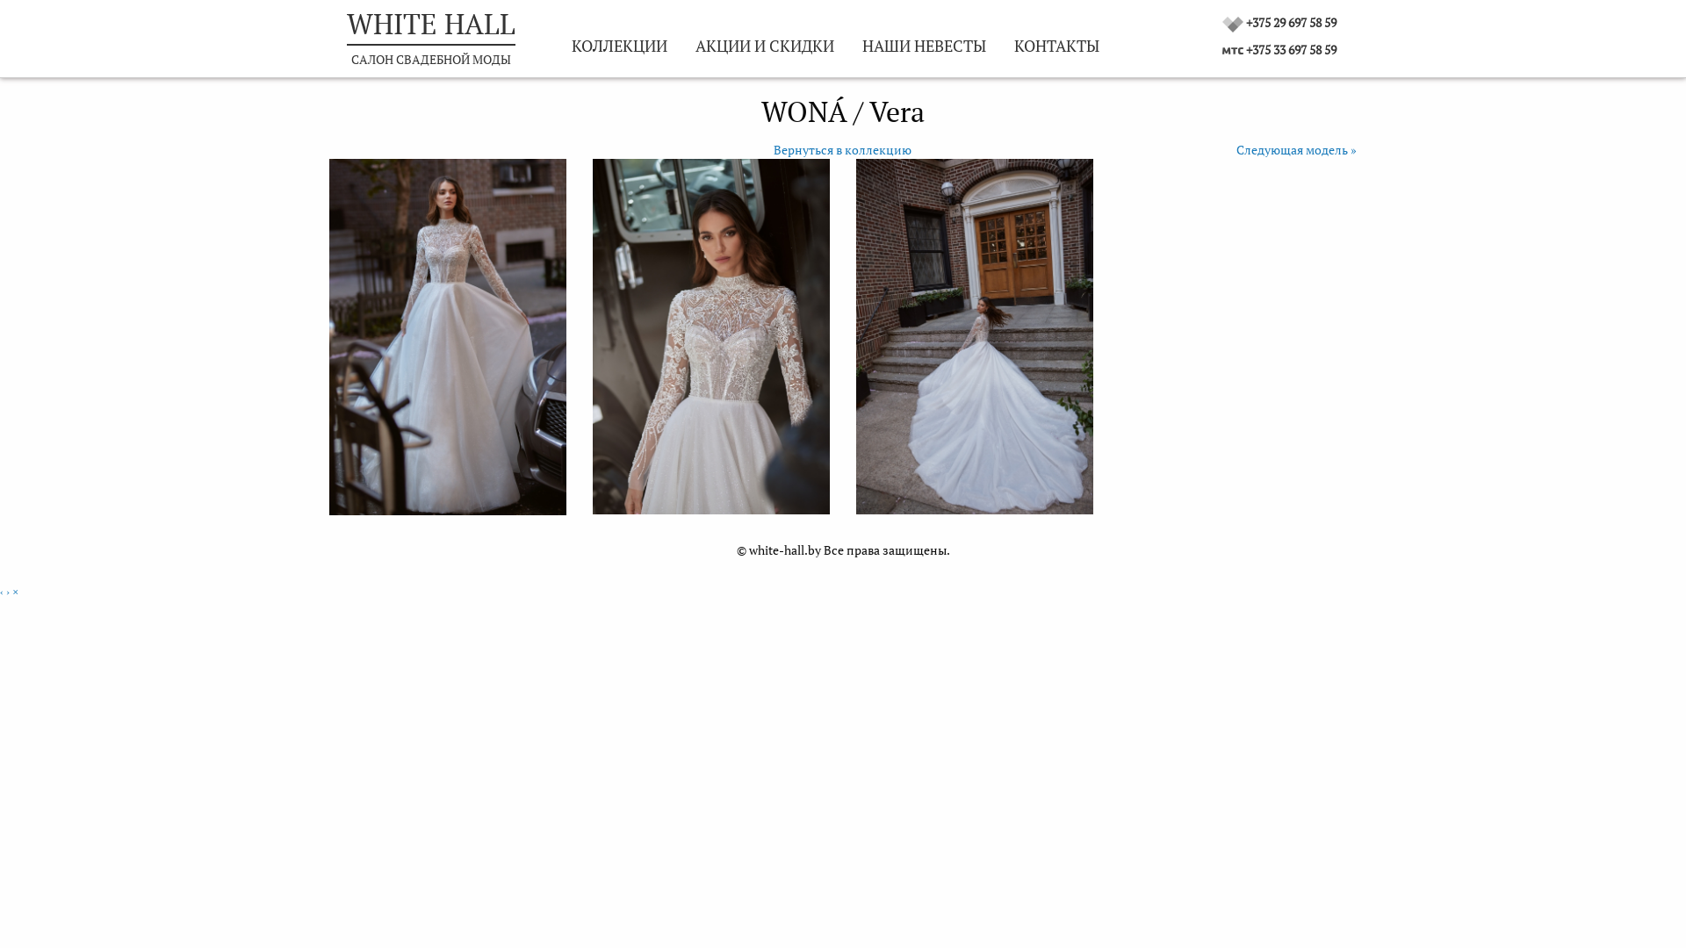 The width and height of the screenshot is (1686, 948). I want to click on Vera, so click(711, 337).